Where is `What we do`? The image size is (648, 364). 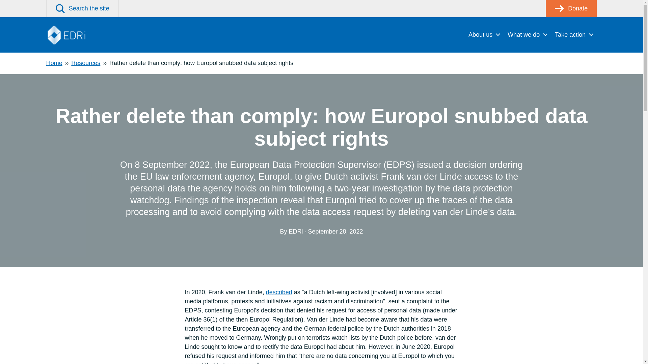
What we do is located at coordinates (527, 34).